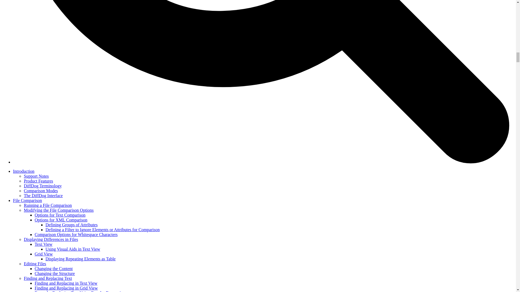 The height and width of the screenshot is (292, 520). What do you see at coordinates (73, 249) in the screenshot?
I see `Using Visual Aids in Text View` at bounding box center [73, 249].